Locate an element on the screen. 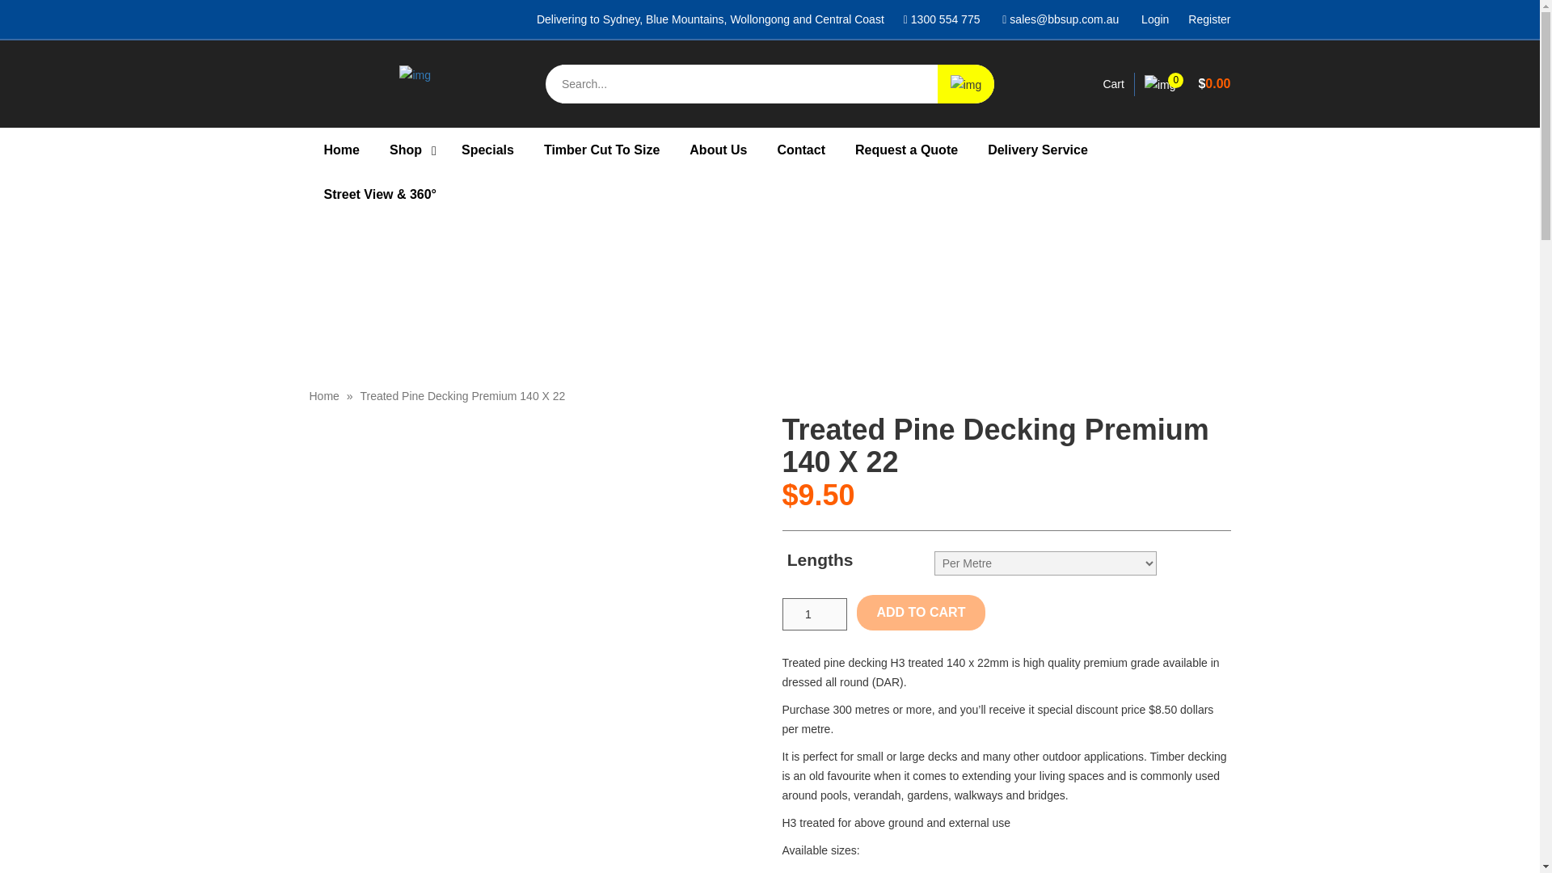 Image resolution: width=1552 pixels, height=873 pixels. Register is located at coordinates (1209, 19).